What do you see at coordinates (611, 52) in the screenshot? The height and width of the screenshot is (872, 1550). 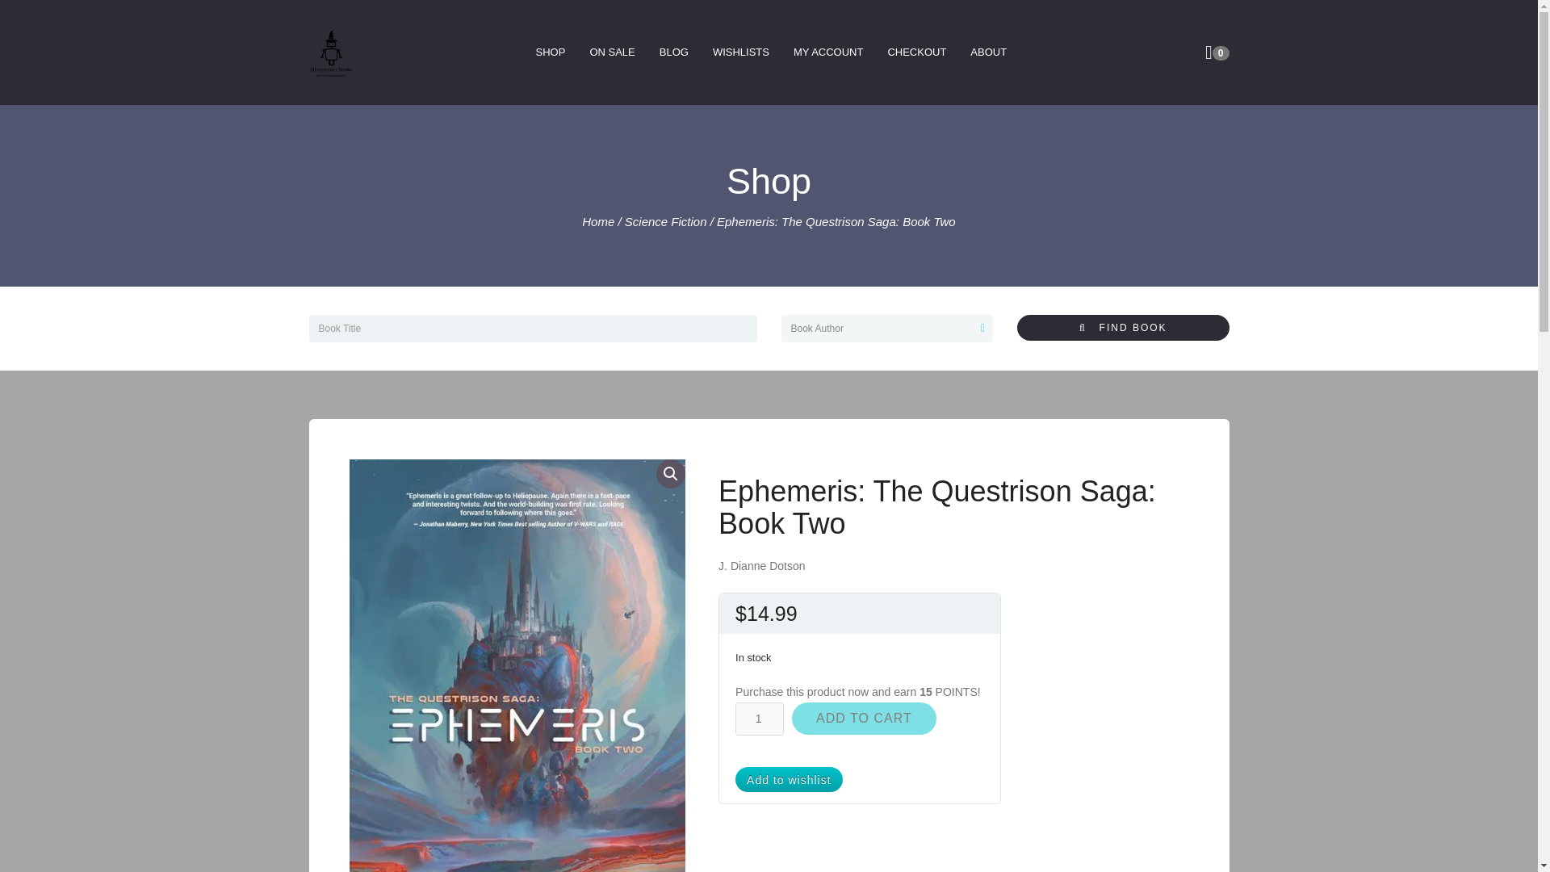 I see `On Sale` at bounding box center [611, 52].